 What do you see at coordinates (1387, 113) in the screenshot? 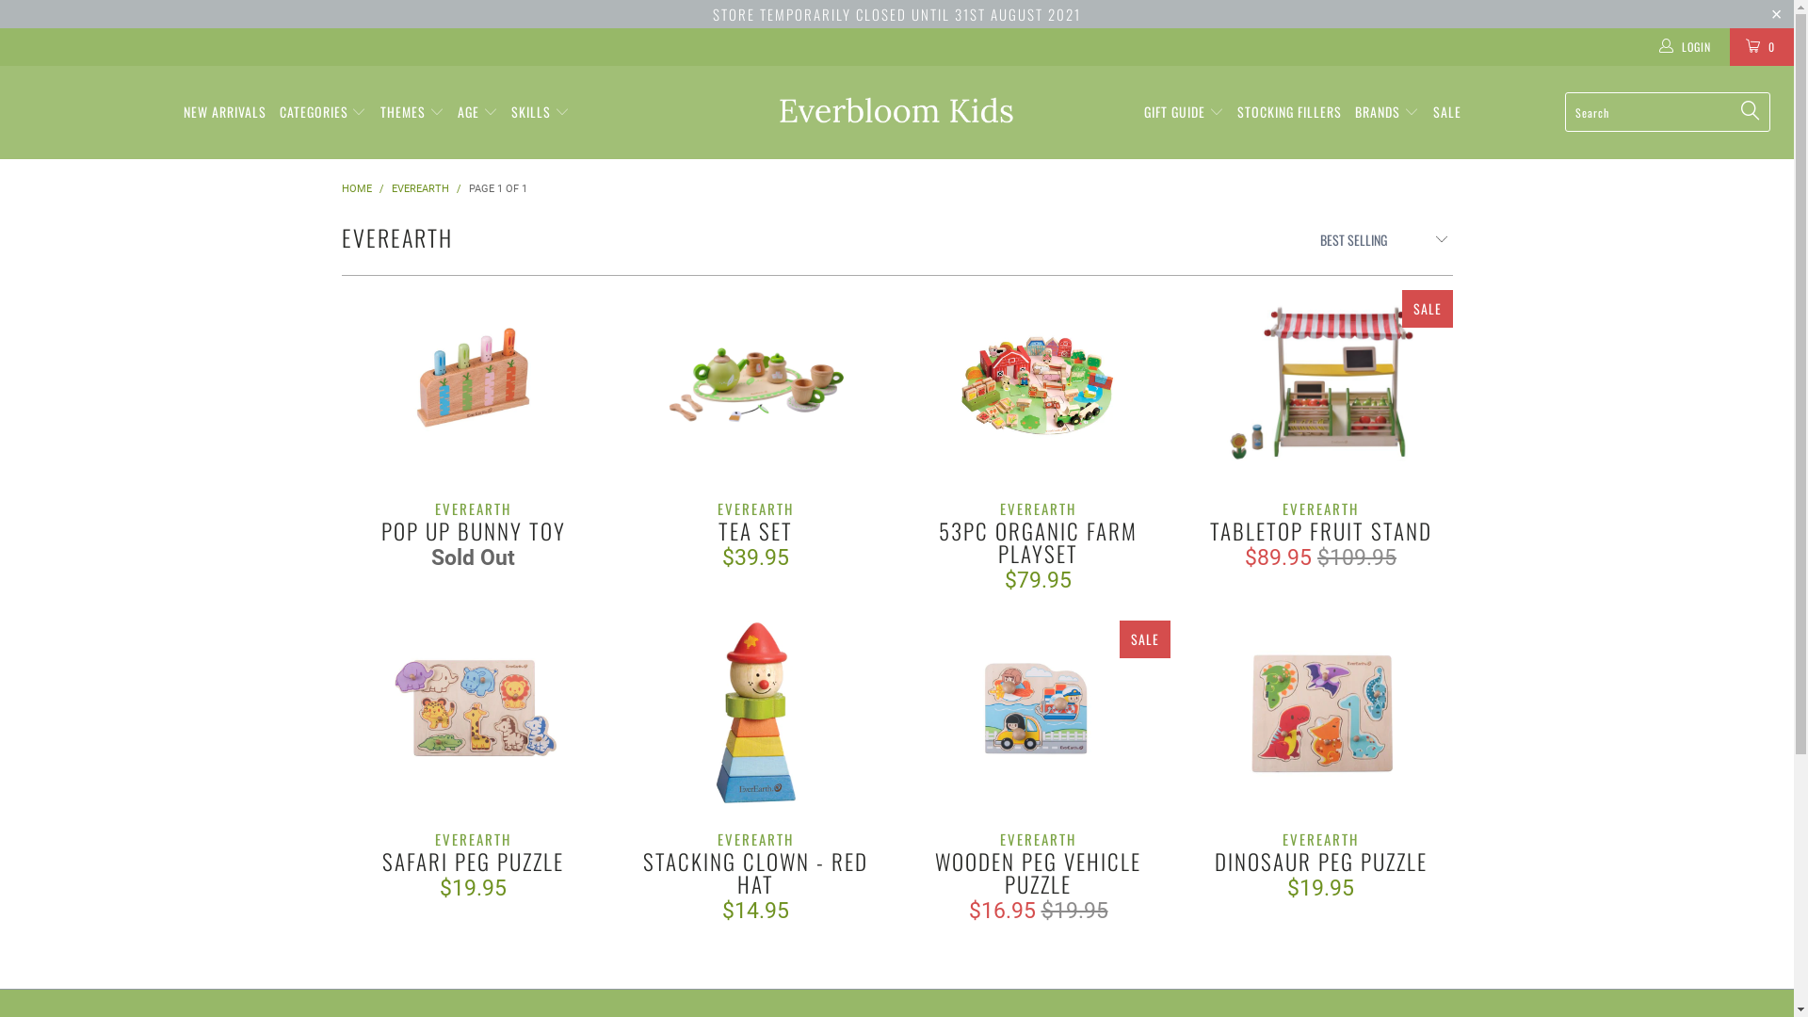
I see `BRANDS` at bounding box center [1387, 113].